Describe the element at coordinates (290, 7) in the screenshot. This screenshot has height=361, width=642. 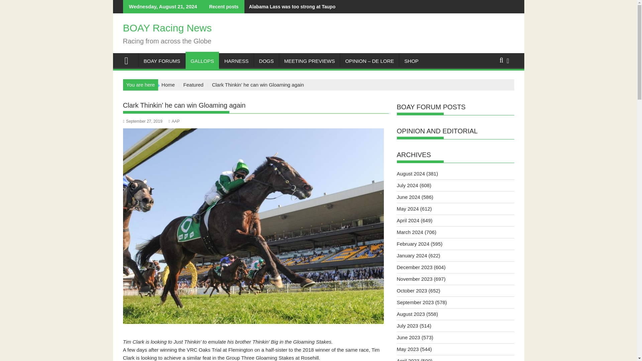
I see `Alabama Lass was too strong at Taupo` at that location.